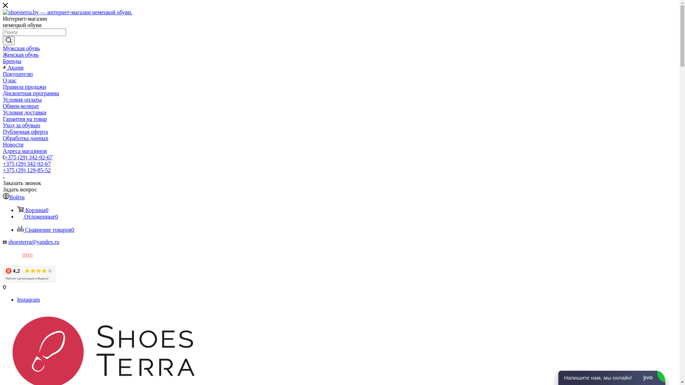 The image size is (685, 385). Describe the element at coordinates (29, 299) in the screenshot. I see `Instagram` at that location.